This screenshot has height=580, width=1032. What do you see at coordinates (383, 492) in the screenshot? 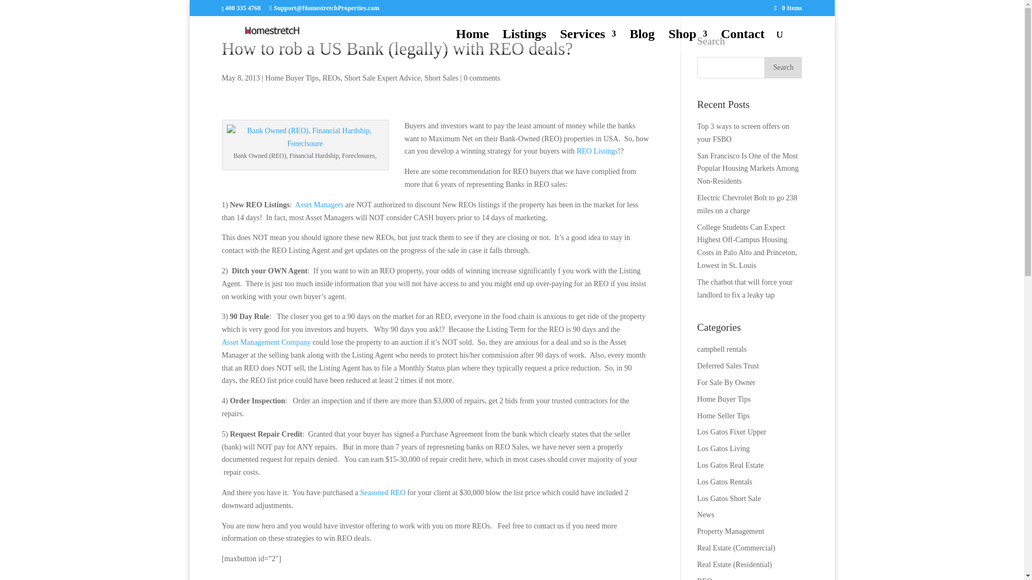
I see `How to find Fixer Uppers for Flips!` at bounding box center [383, 492].